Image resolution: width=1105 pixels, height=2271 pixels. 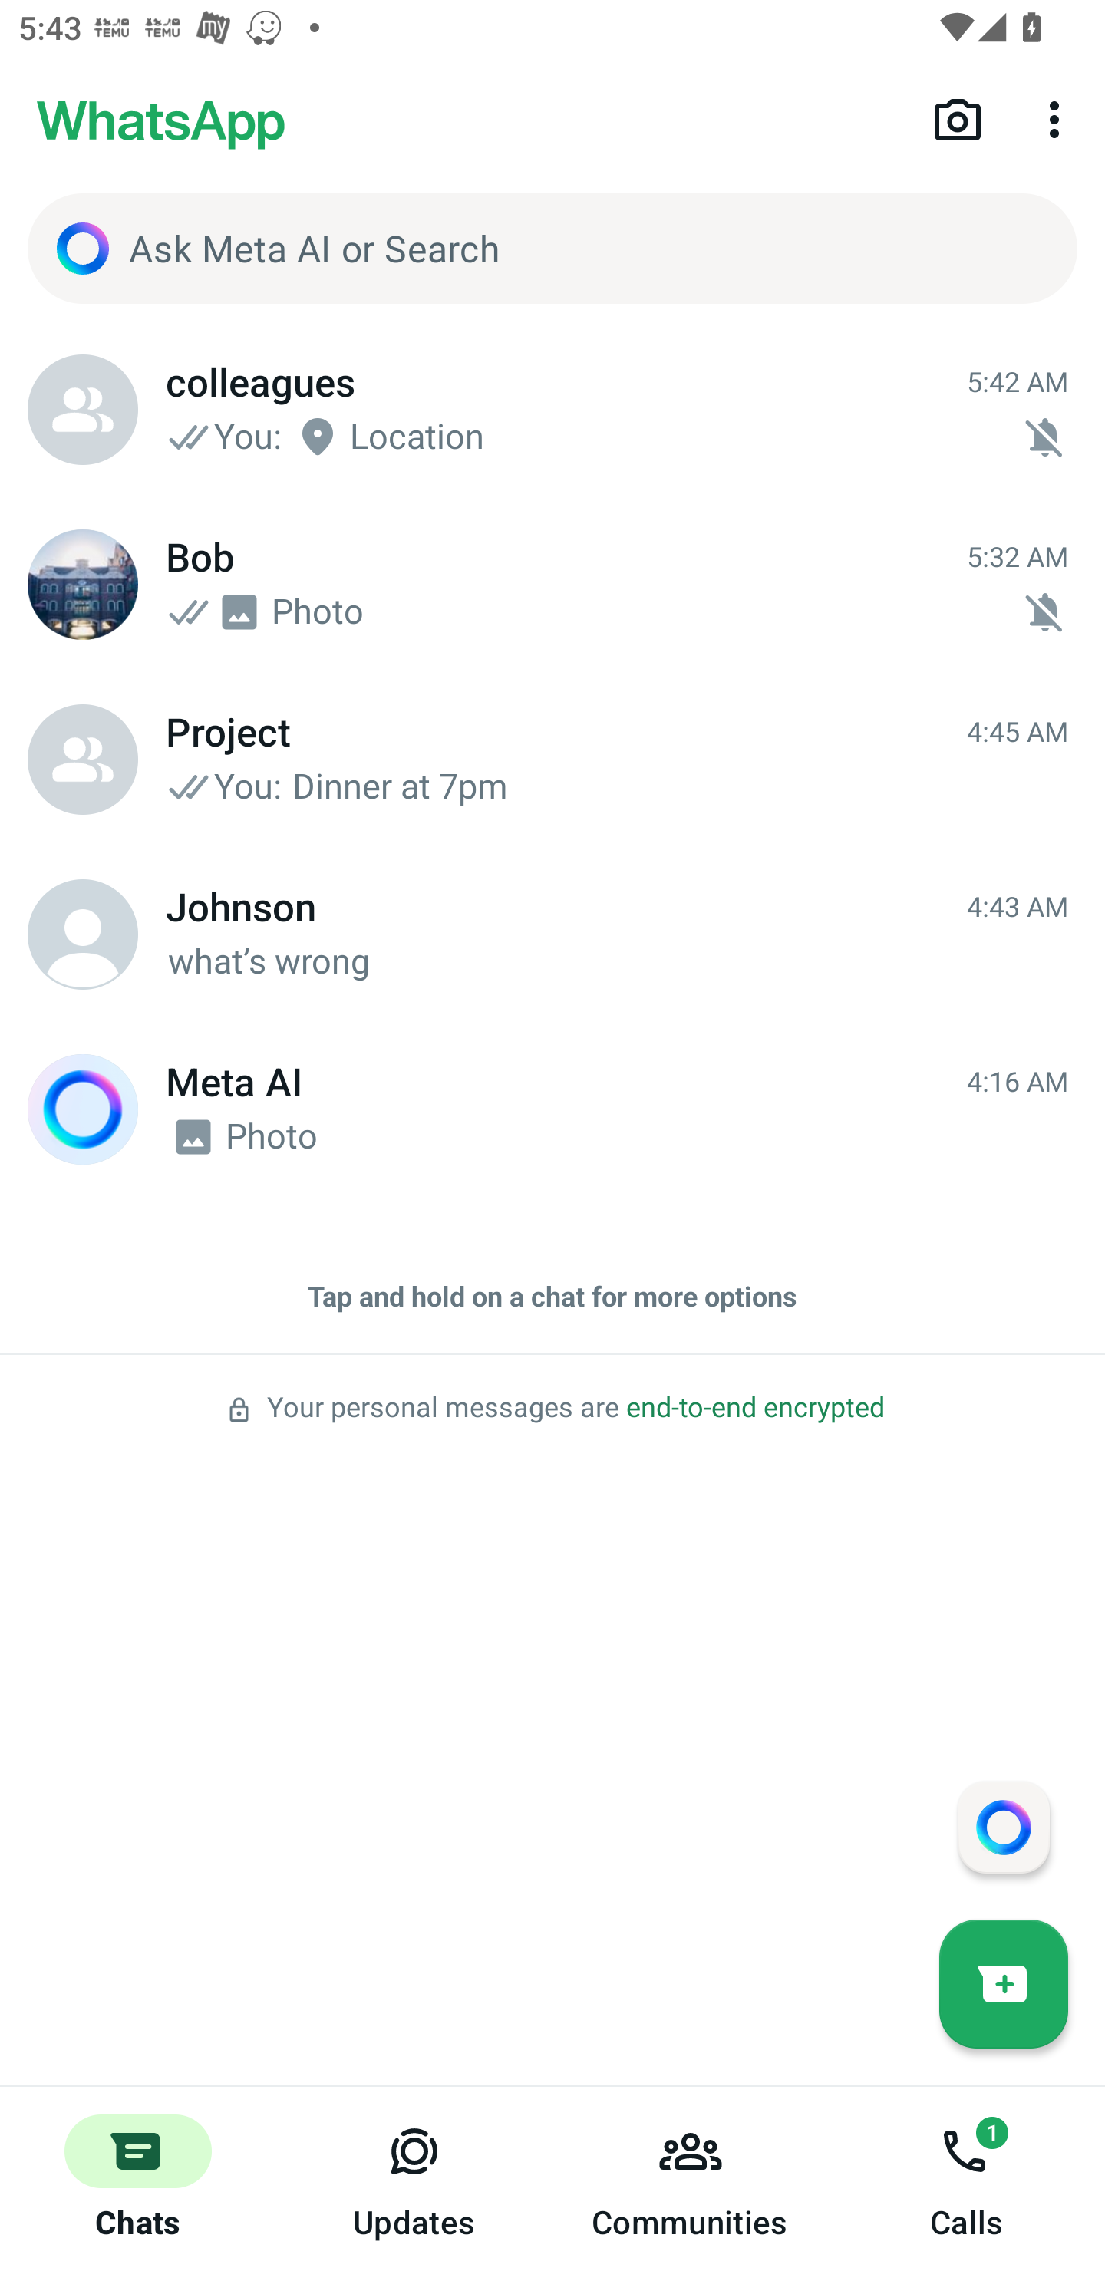 What do you see at coordinates (755, 1407) in the screenshot?
I see `end-to-end encrypted` at bounding box center [755, 1407].